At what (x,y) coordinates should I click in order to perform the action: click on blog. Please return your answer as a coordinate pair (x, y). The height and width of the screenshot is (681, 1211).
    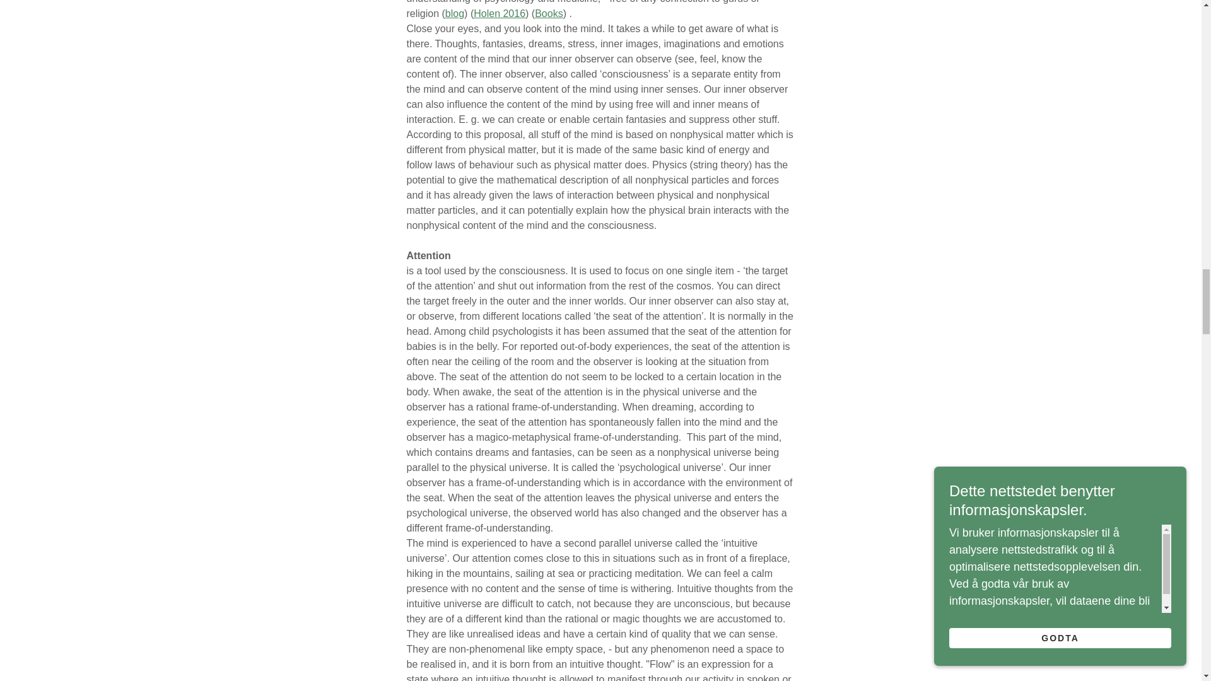
    Looking at the image, I should click on (454, 13).